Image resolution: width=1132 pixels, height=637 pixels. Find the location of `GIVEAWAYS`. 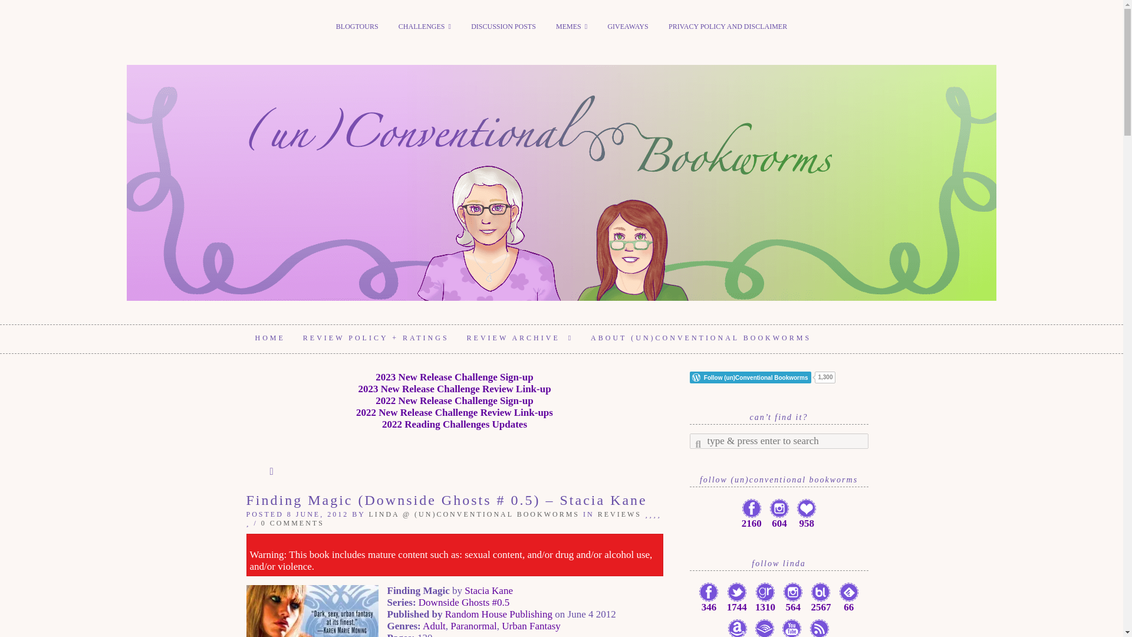

GIVEAWAYS is located at coordinates (627, 27).